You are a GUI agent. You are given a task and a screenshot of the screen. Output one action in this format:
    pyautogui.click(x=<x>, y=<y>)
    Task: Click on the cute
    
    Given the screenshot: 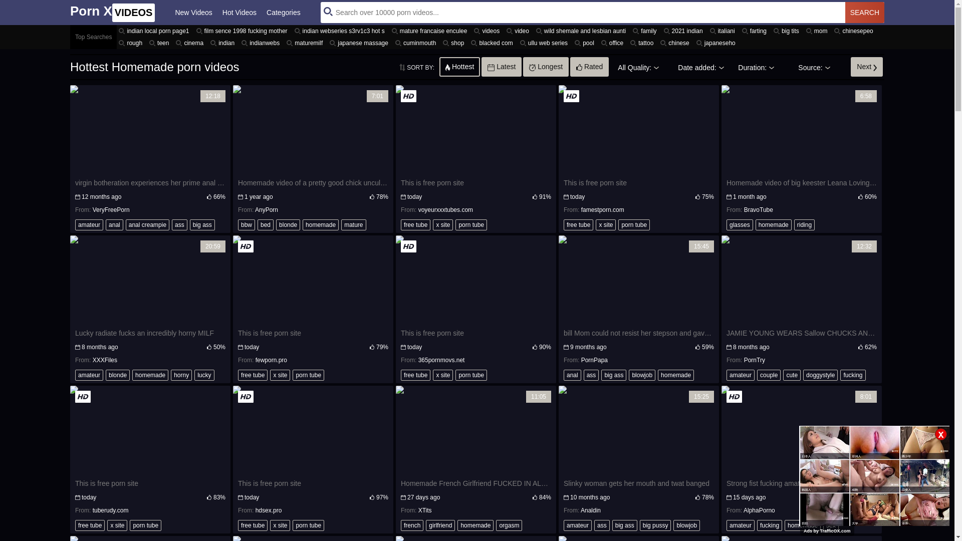 What is the action you would take?
    pyautogui.click(x=792, y=375)
    